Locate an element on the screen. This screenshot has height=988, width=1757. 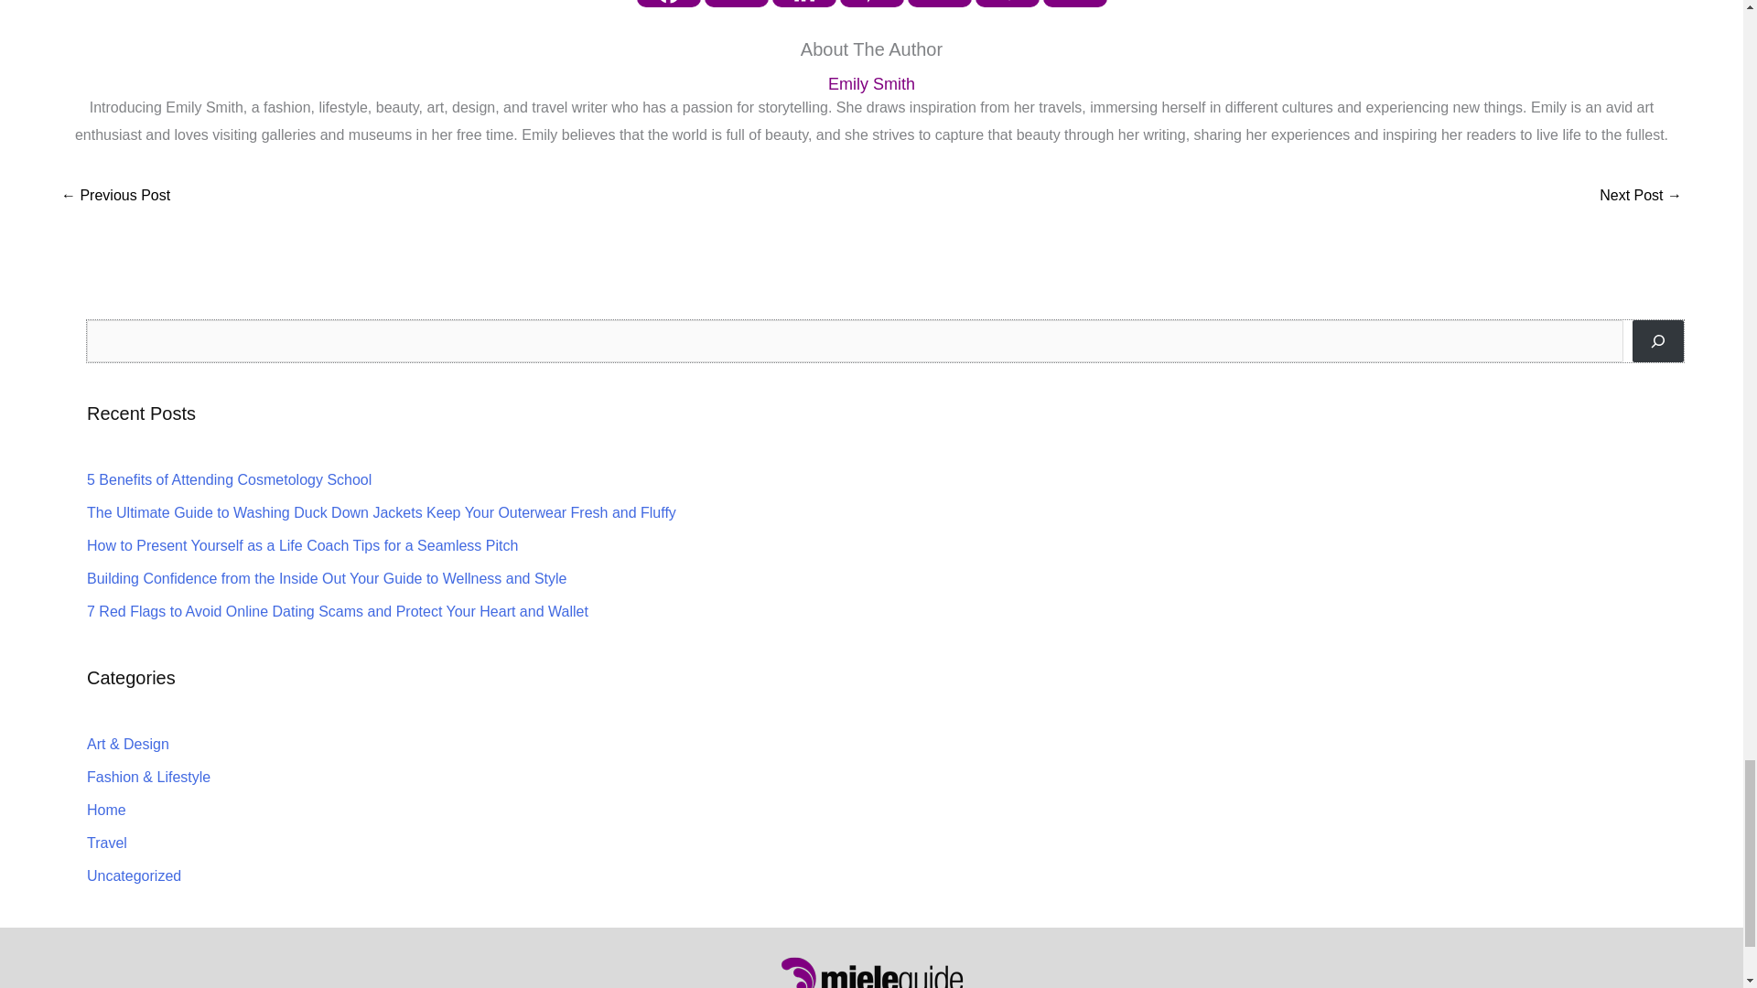
Tumblr is located at coordinates (1007, 4).